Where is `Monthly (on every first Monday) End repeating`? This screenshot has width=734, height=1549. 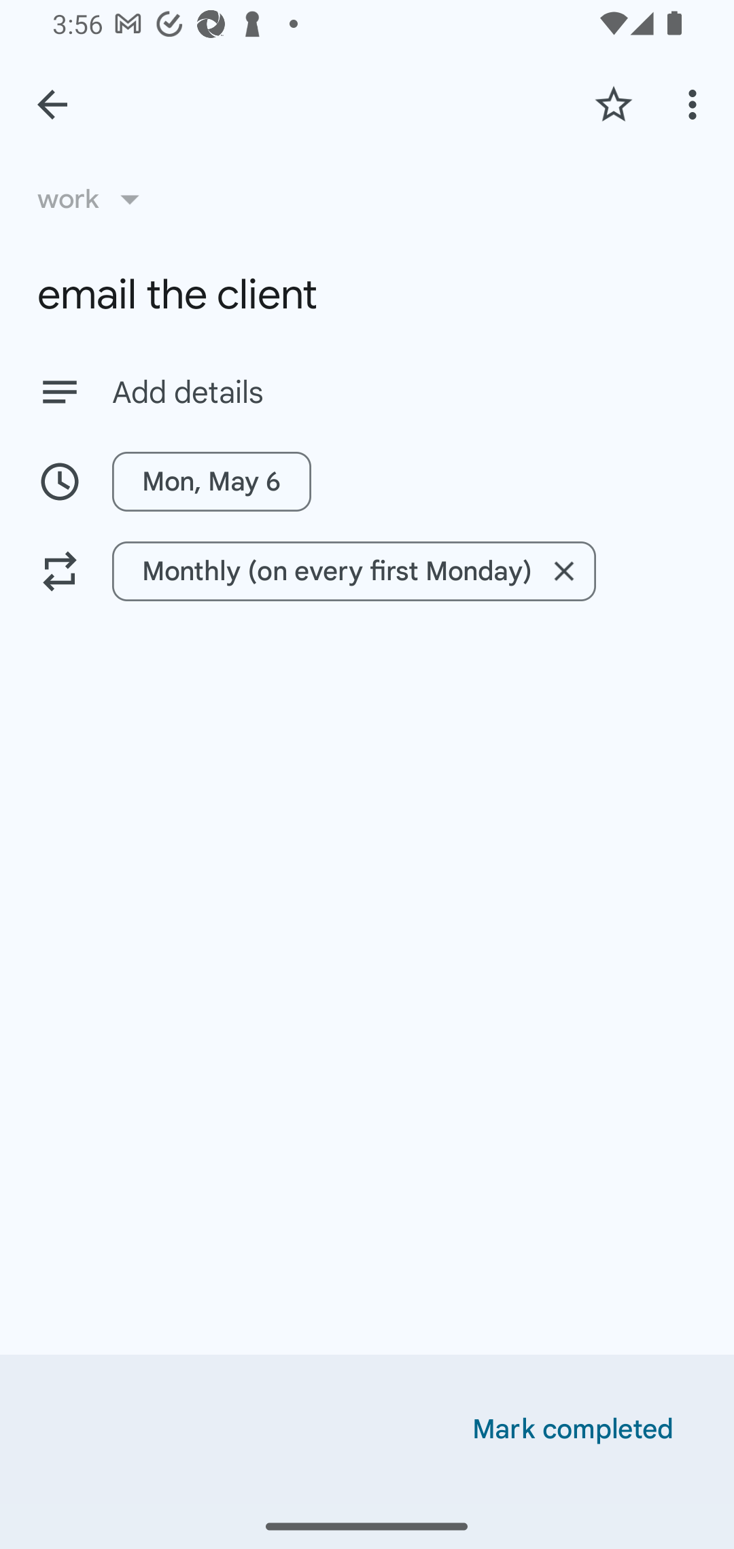
Monthly (on every first Monday) End repeating is located at coordinates (367, 571).